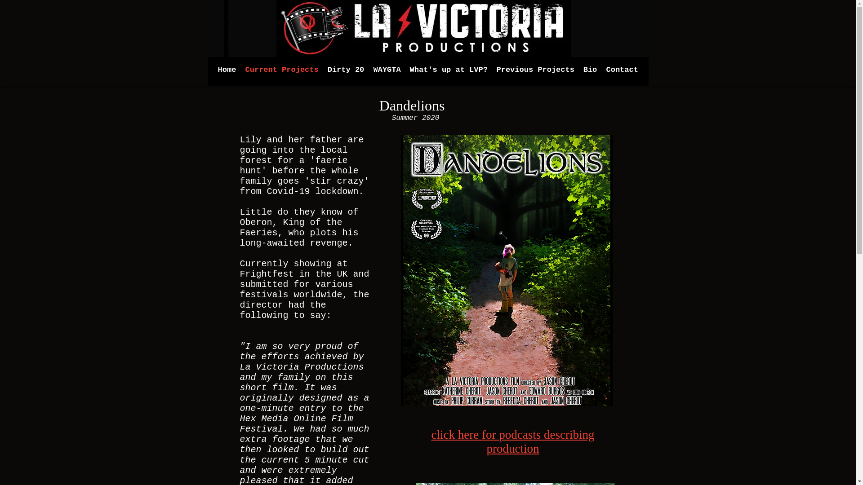  Describe the element at coordinates (345, 70) in the screenshot. I see `Dirty 20` at that location.